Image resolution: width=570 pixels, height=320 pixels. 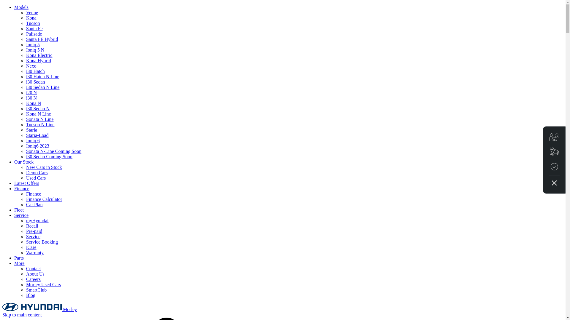 I want to click on Staria, so click(x=31, y=130).